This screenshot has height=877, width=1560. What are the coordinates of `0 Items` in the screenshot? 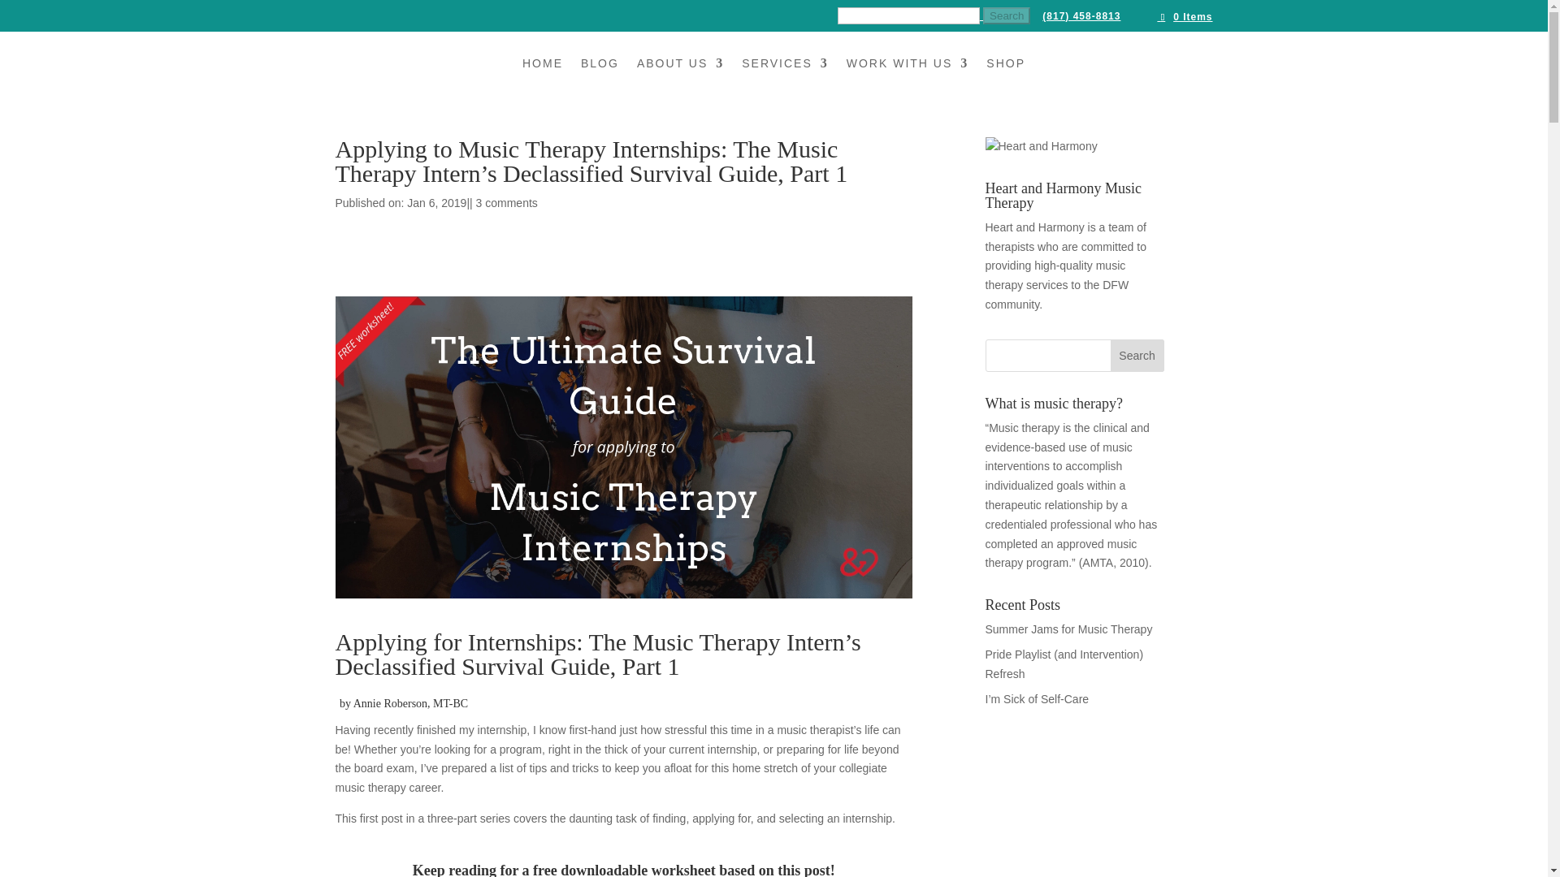 It's located at (1185, 17).